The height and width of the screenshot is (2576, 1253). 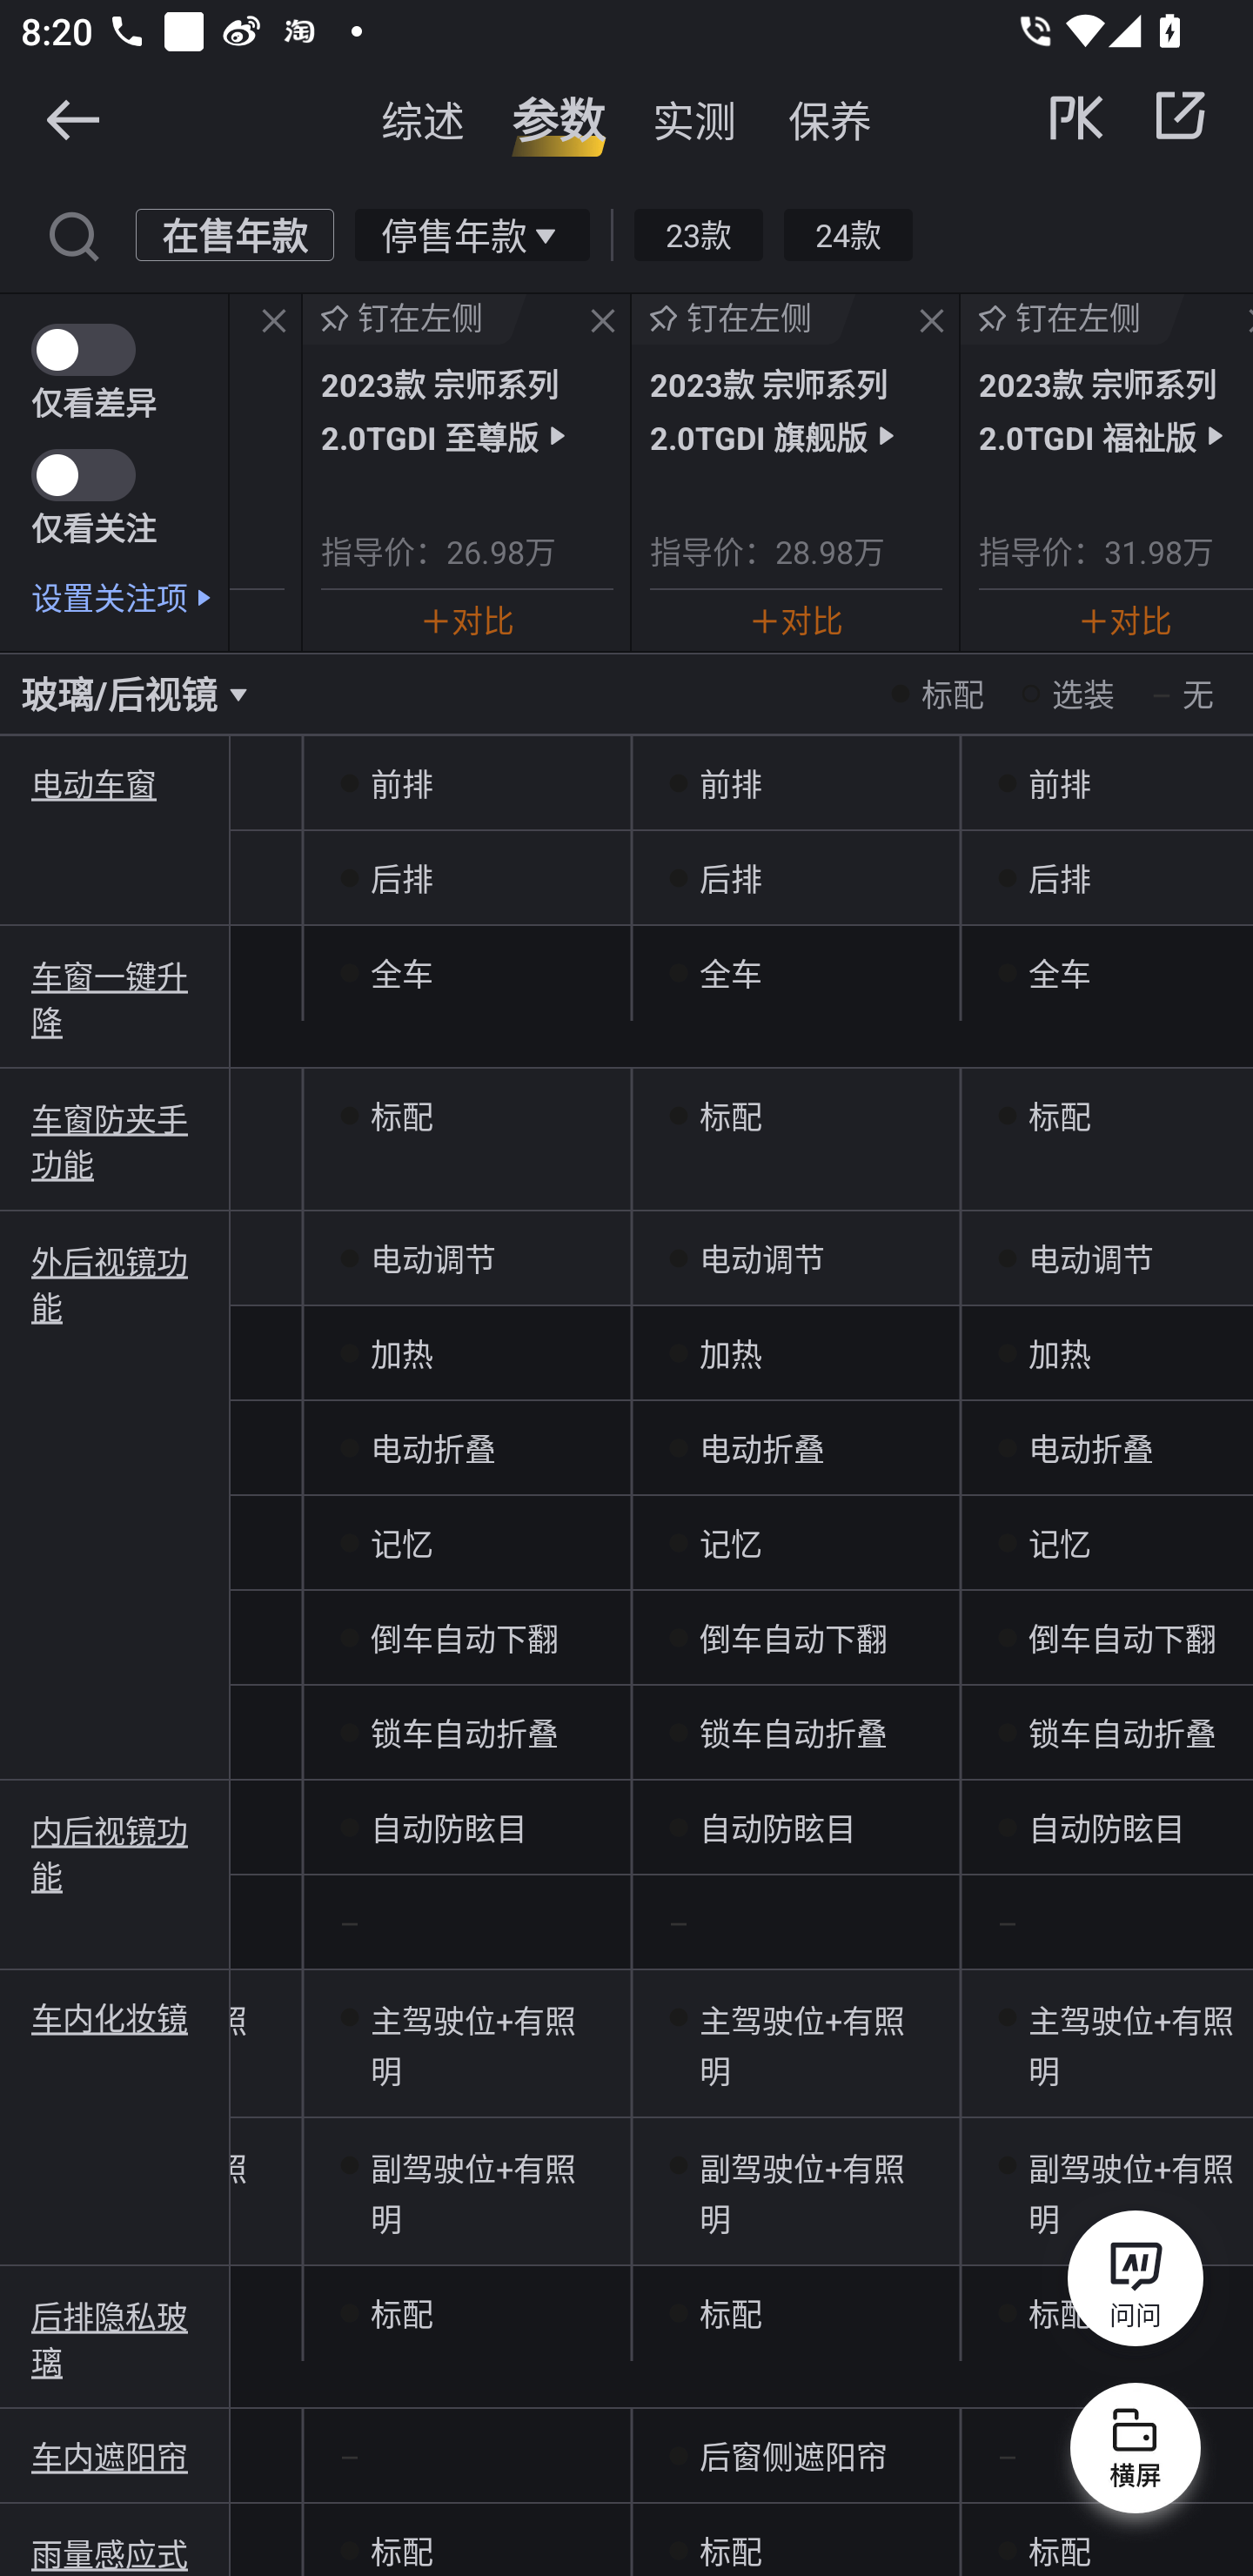 I want to click on 锁车自动折叠, so click(x=466, y=1732).